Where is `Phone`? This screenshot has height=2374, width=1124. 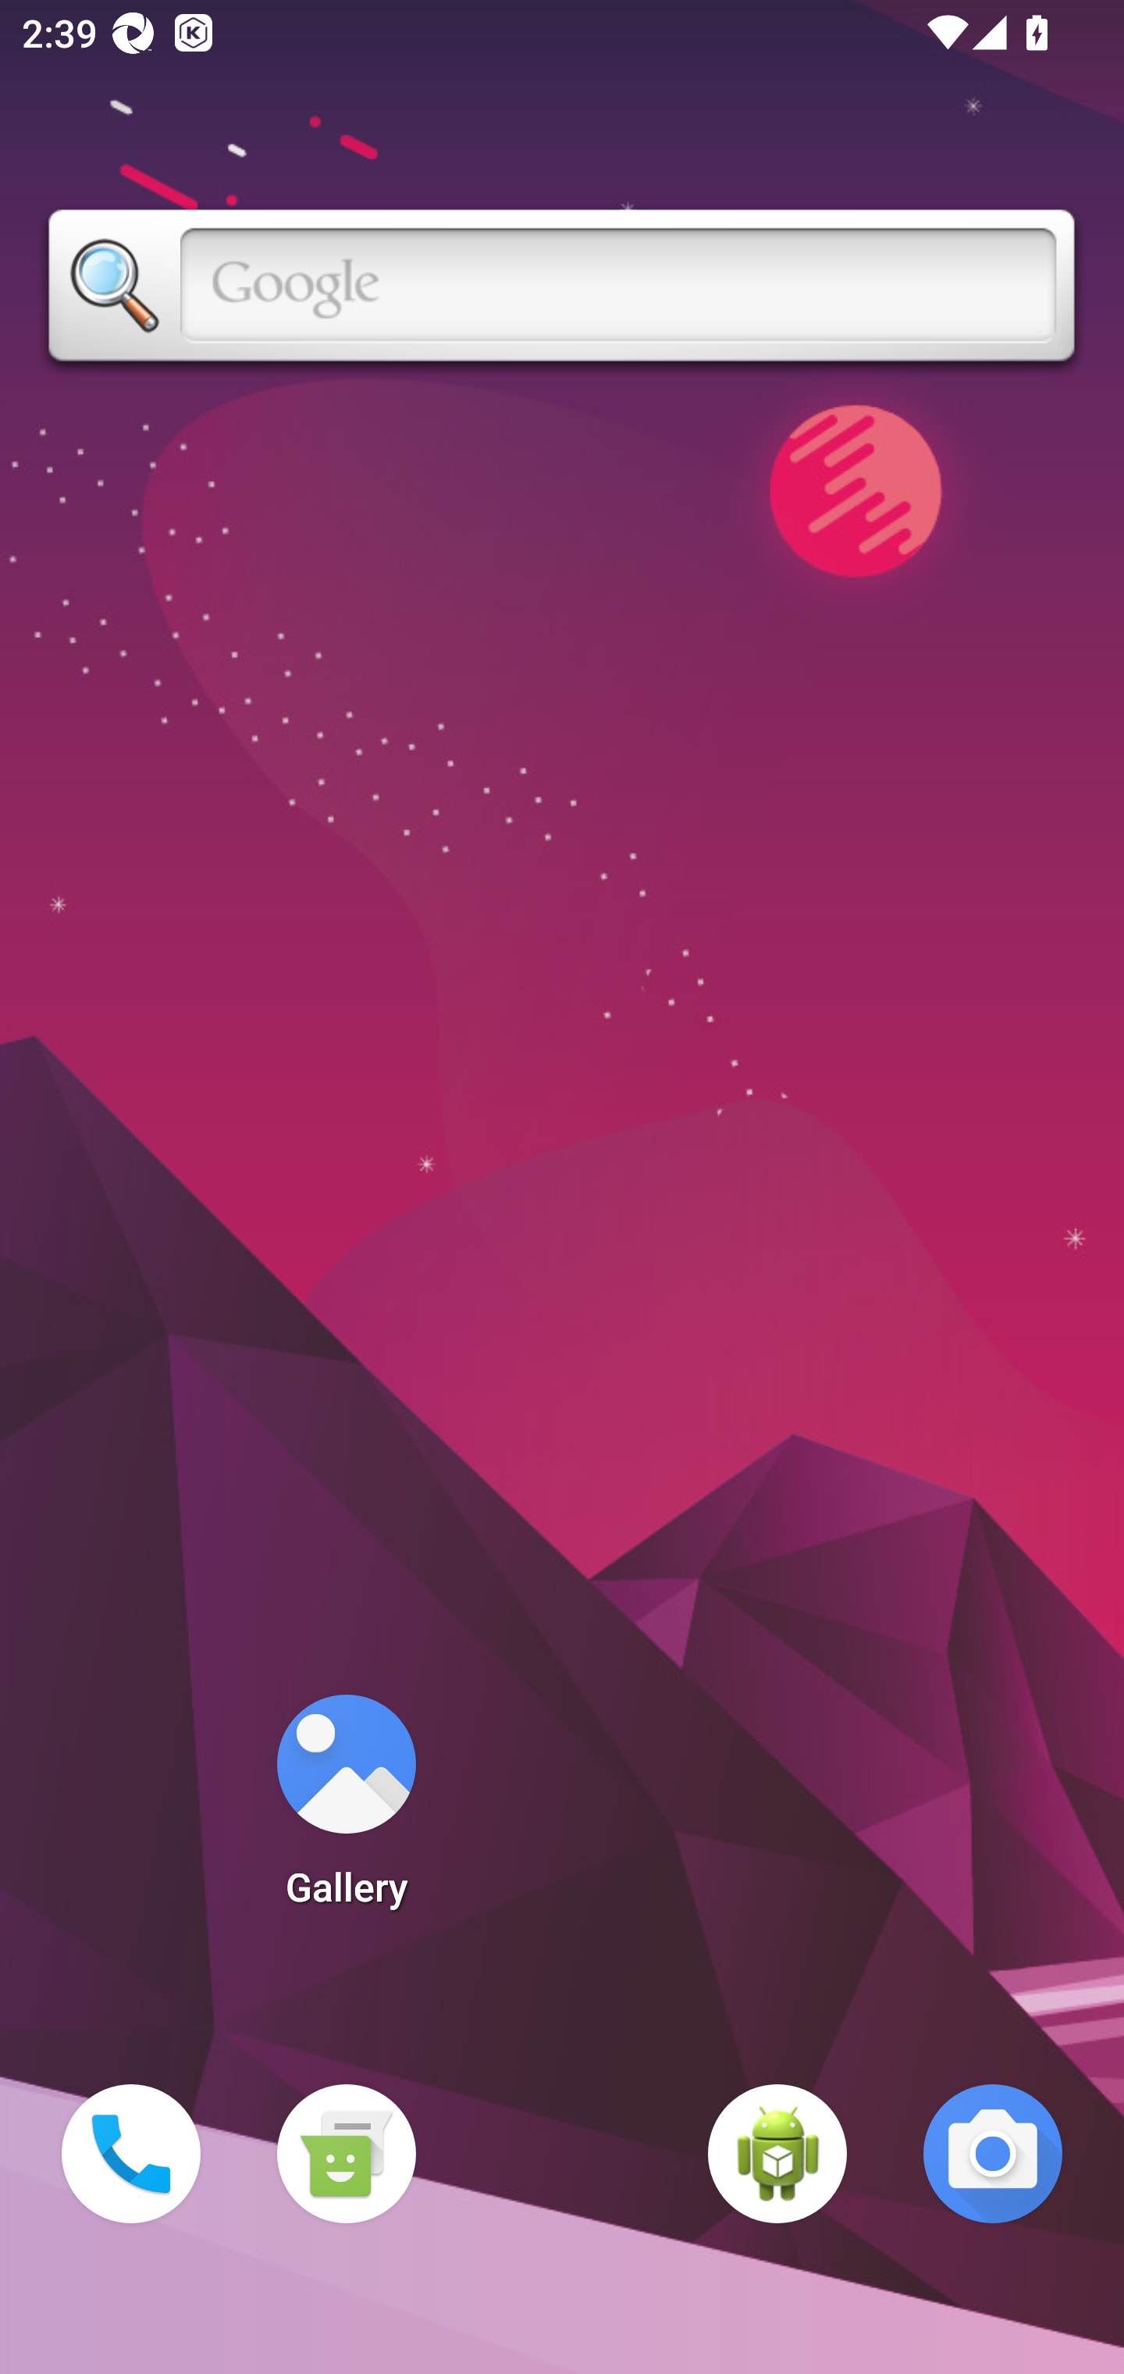
Phone is located at coordinates (131, 2154).